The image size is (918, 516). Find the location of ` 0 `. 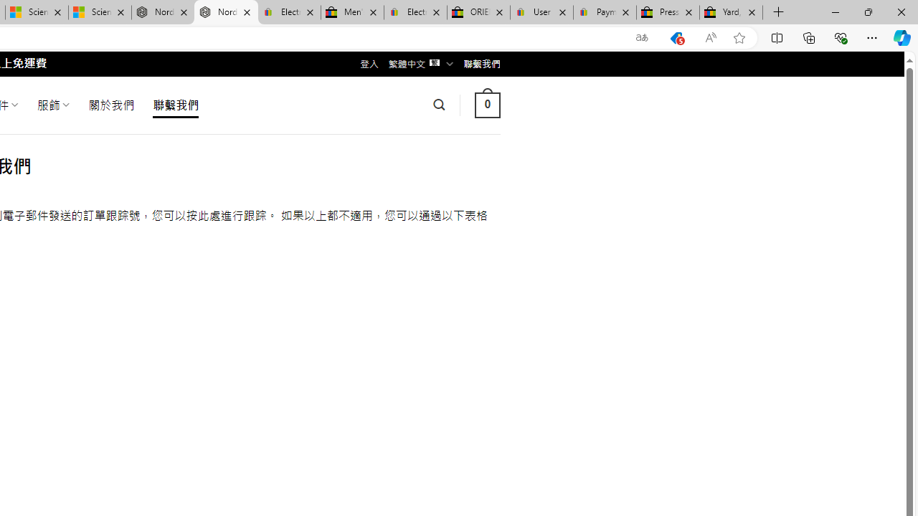

 0  is located at coordinates (487, 105).